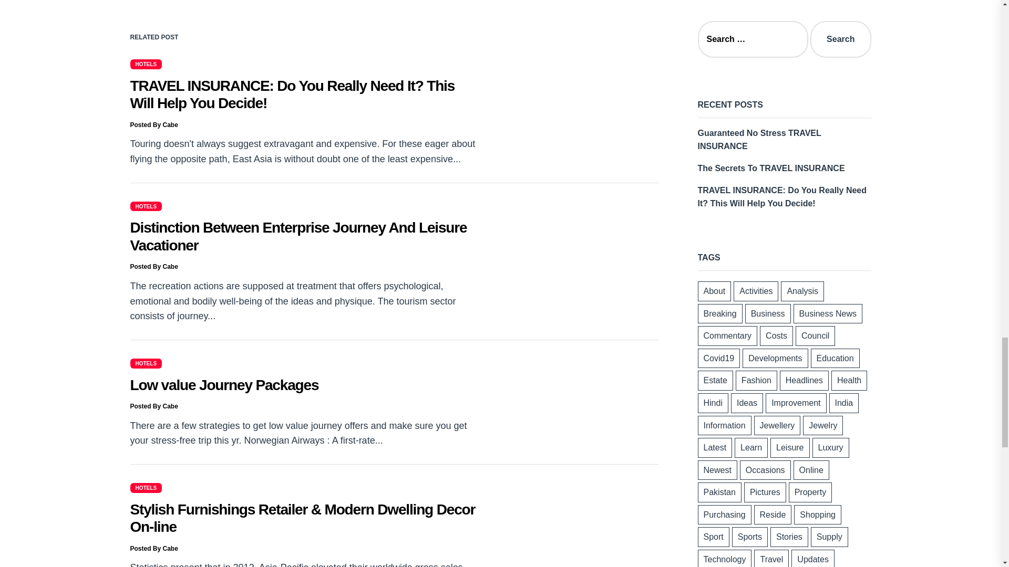 Image resolution: width=1009 pixels, height=567 pixels. Describe the element at coordinates (146, 64) in the screenshot. I see `HOTELS` at that location.